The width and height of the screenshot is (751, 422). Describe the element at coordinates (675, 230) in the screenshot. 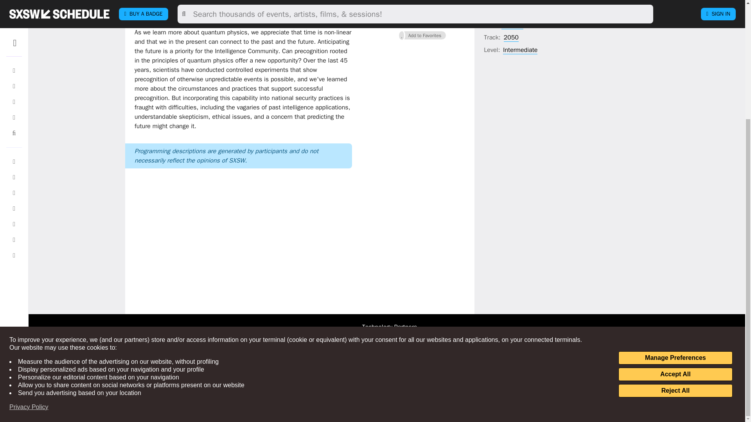

I see `Reject All` at that location.